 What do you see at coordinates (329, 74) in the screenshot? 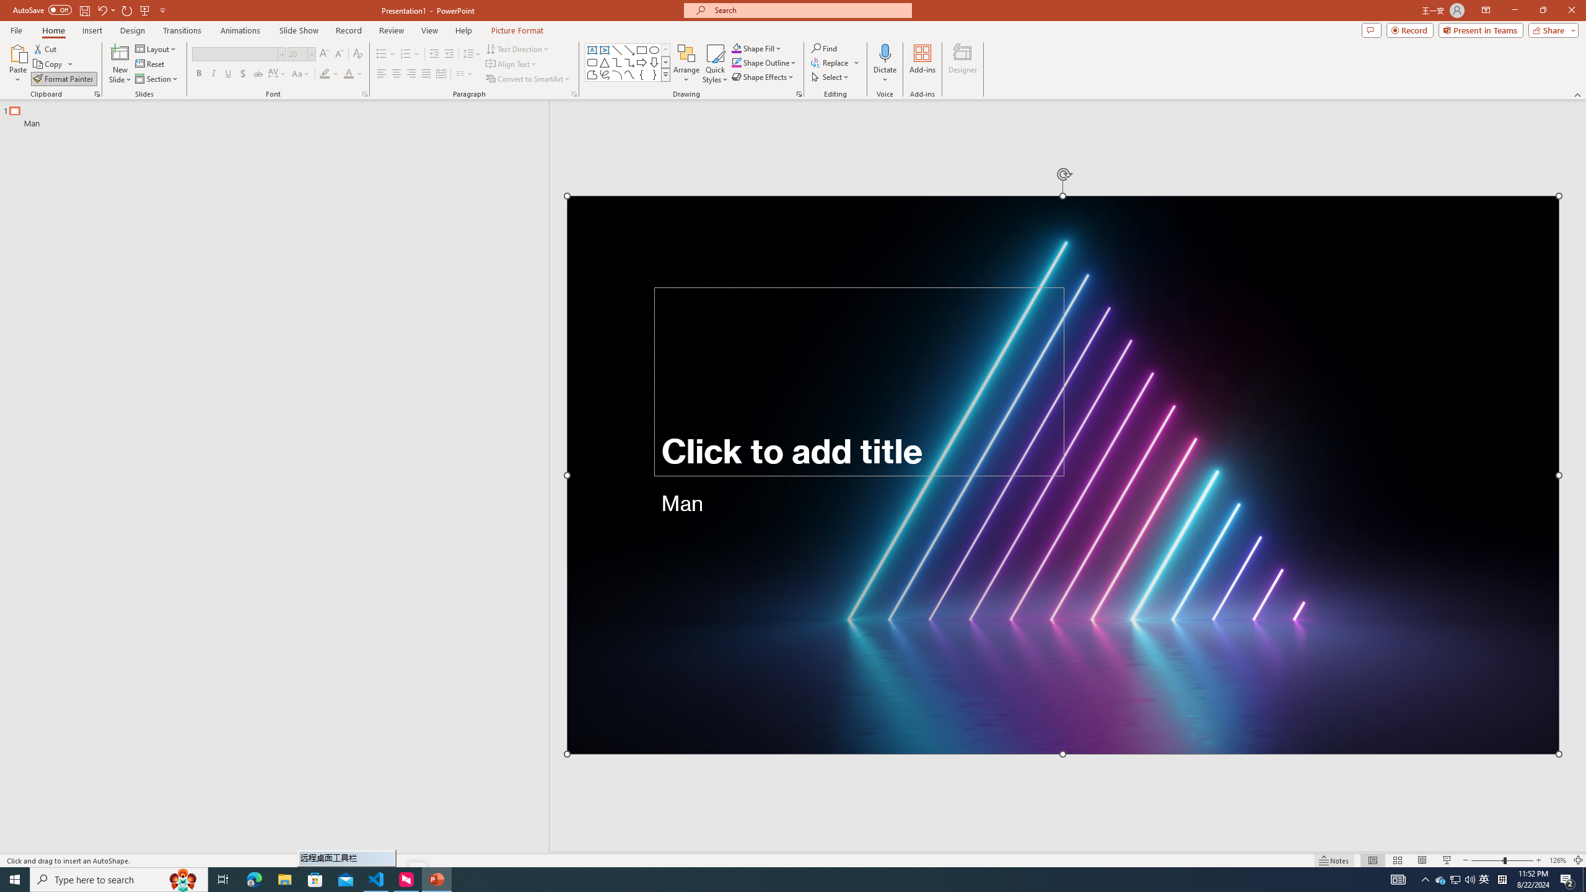
I see `Text Highlight Color` at bounding box center [329, 74].